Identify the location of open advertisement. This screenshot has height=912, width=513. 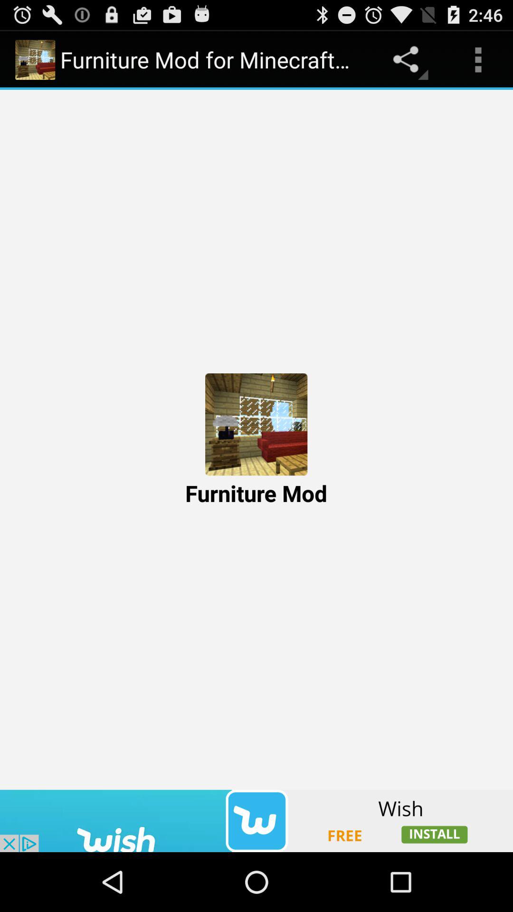
(256, 821).